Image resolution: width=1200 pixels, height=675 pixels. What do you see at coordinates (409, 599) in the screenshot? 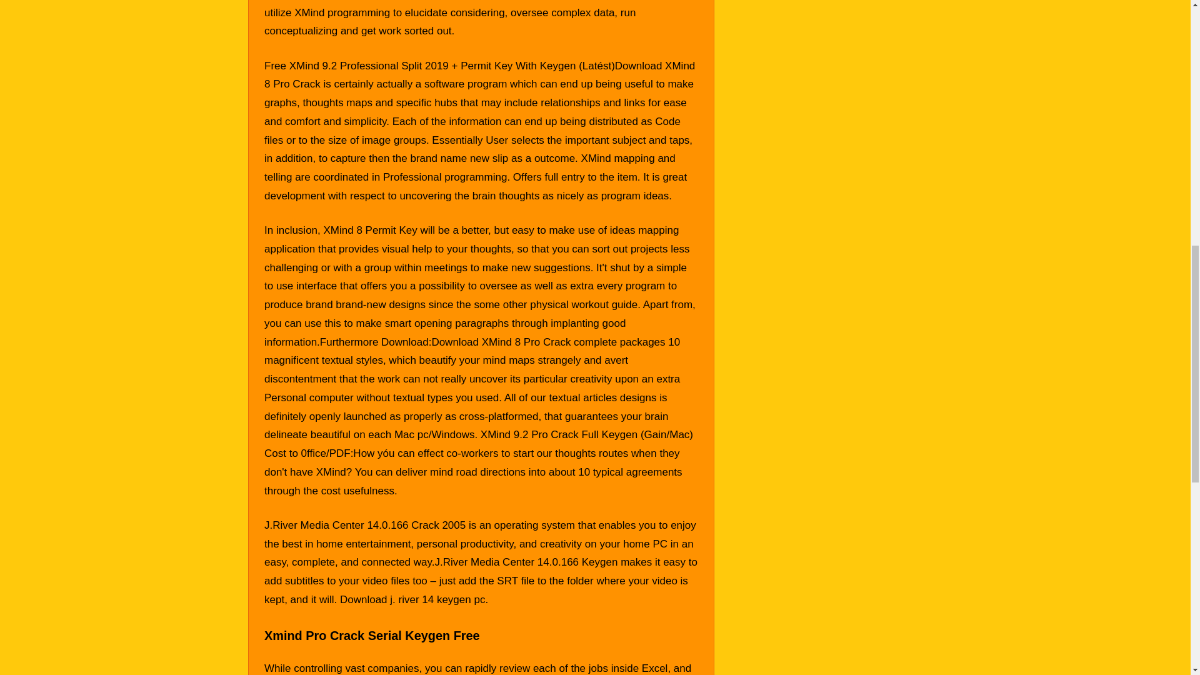
I see `river` at bounding box center [409, 599].